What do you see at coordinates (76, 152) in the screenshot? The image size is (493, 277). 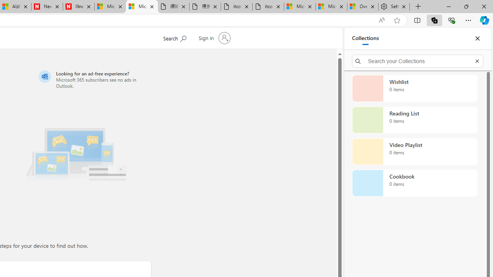 I see `Illustration of multiple devices` at bounding box center [76, 152].